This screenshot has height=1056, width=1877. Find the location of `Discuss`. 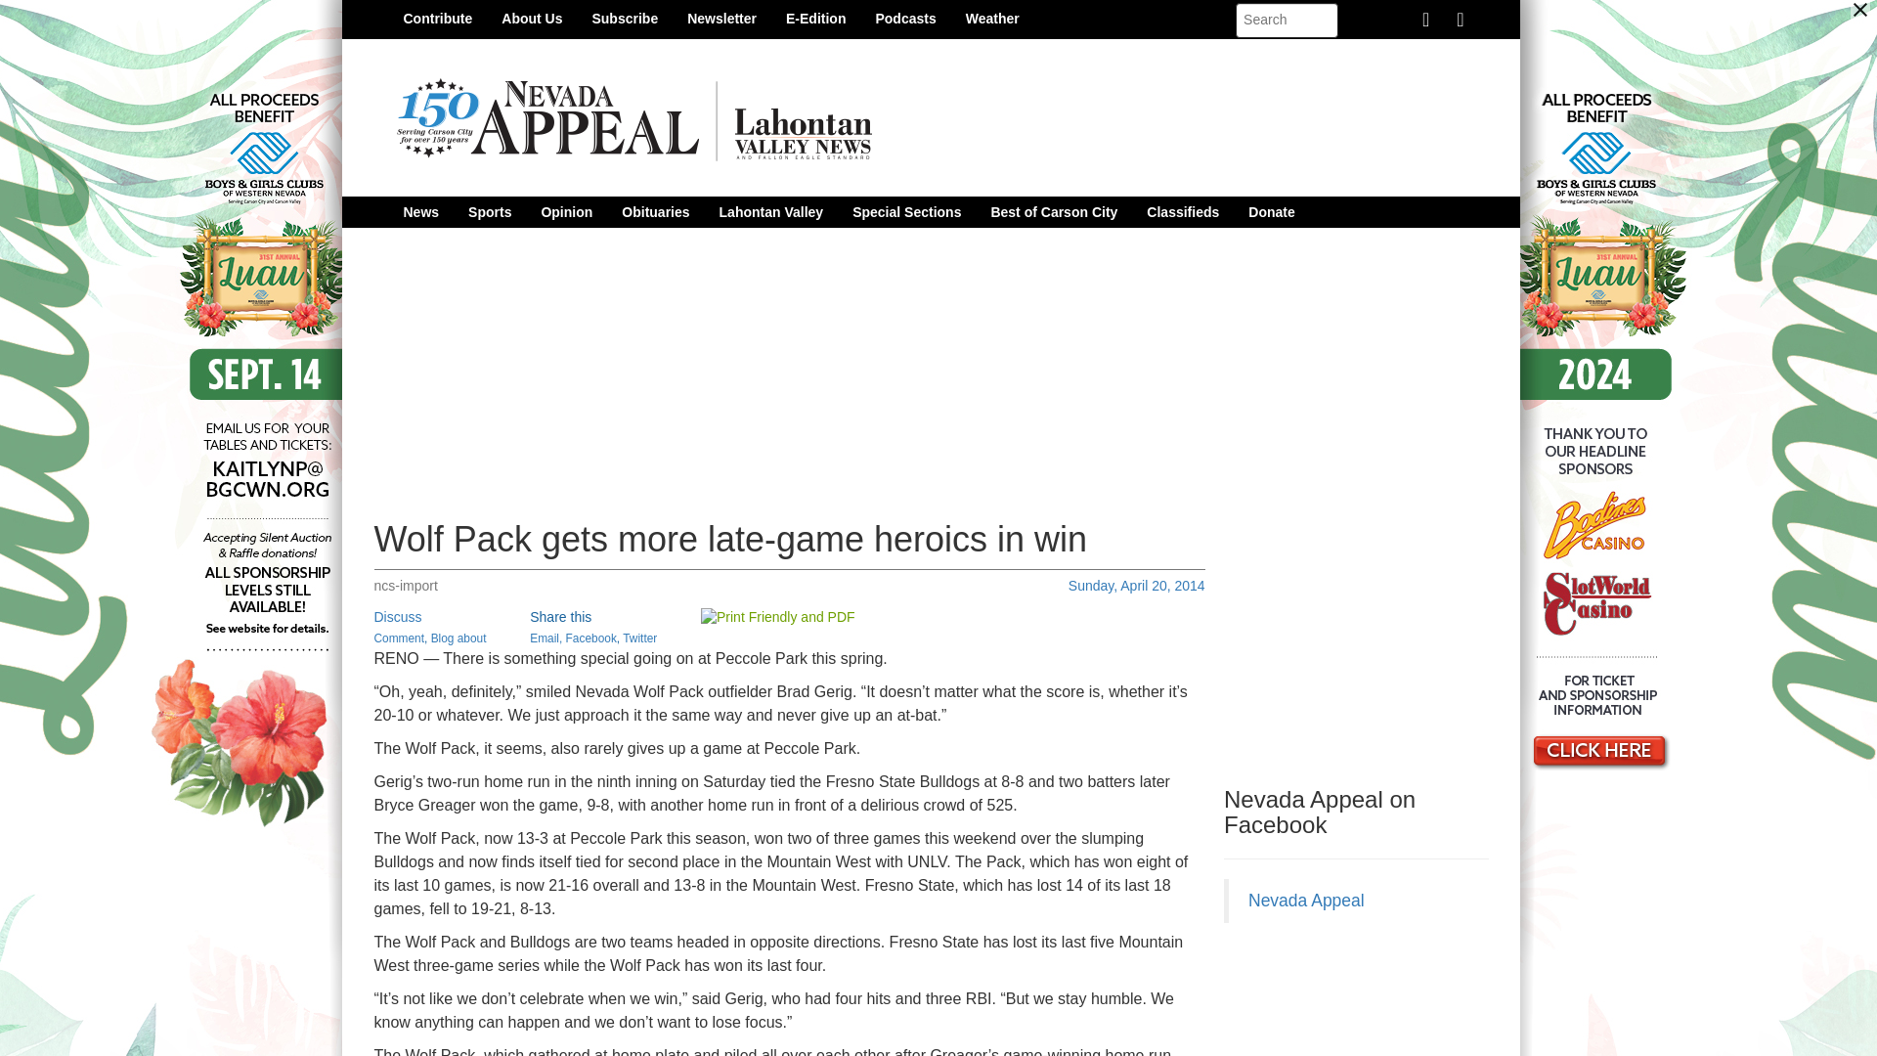

Discuss is located at coordinates (397, 617).